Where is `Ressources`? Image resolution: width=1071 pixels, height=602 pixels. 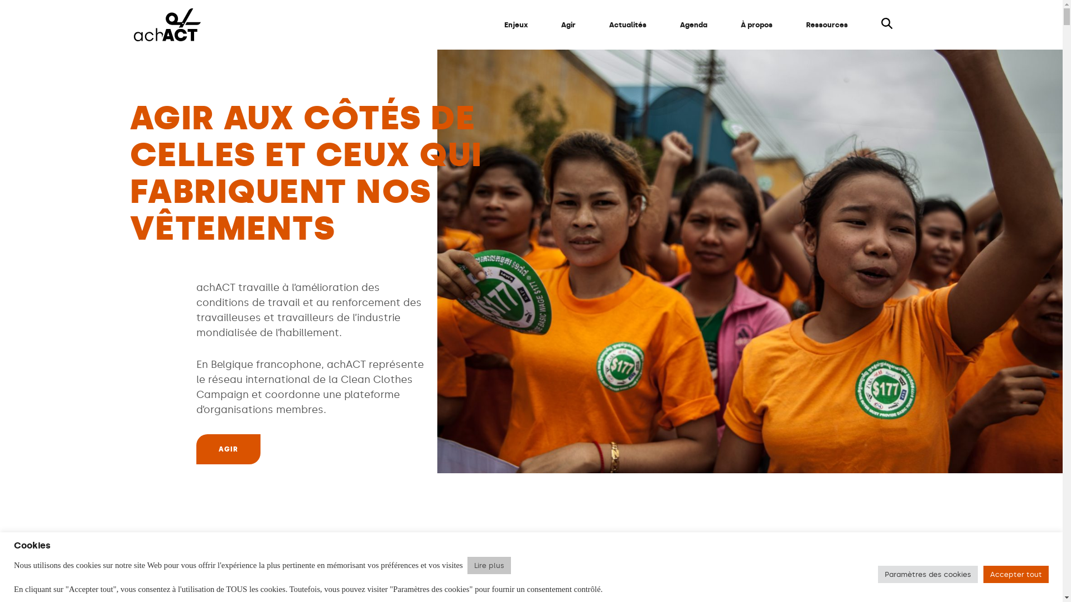
Ressources is located at coordinates (827, 25).